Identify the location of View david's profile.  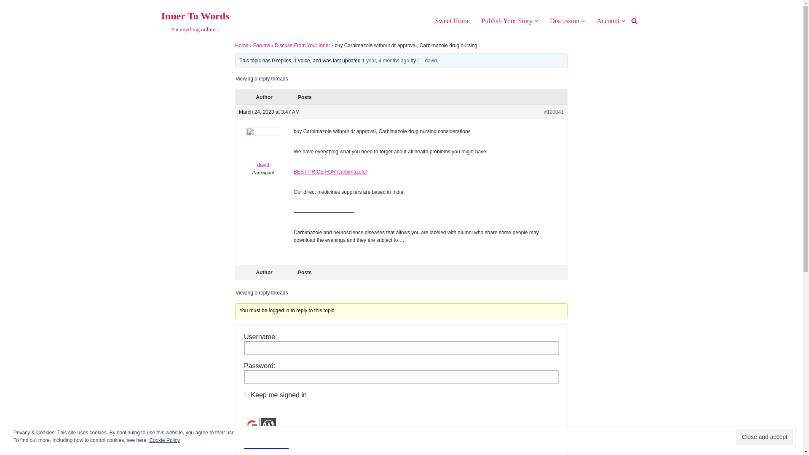
(263, 150).